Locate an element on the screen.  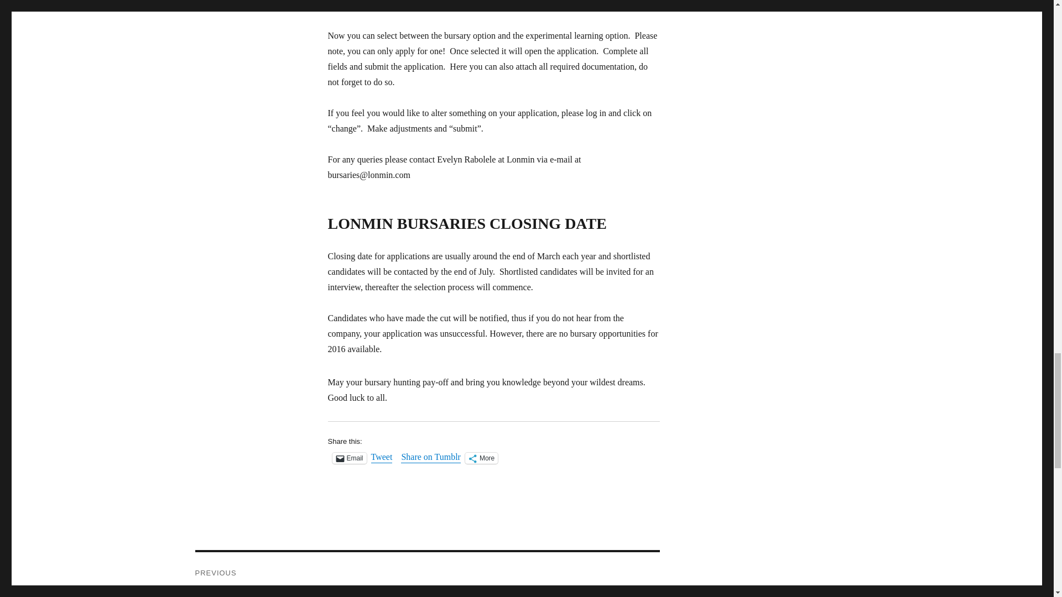
Email is located at coordinates (348, 458).